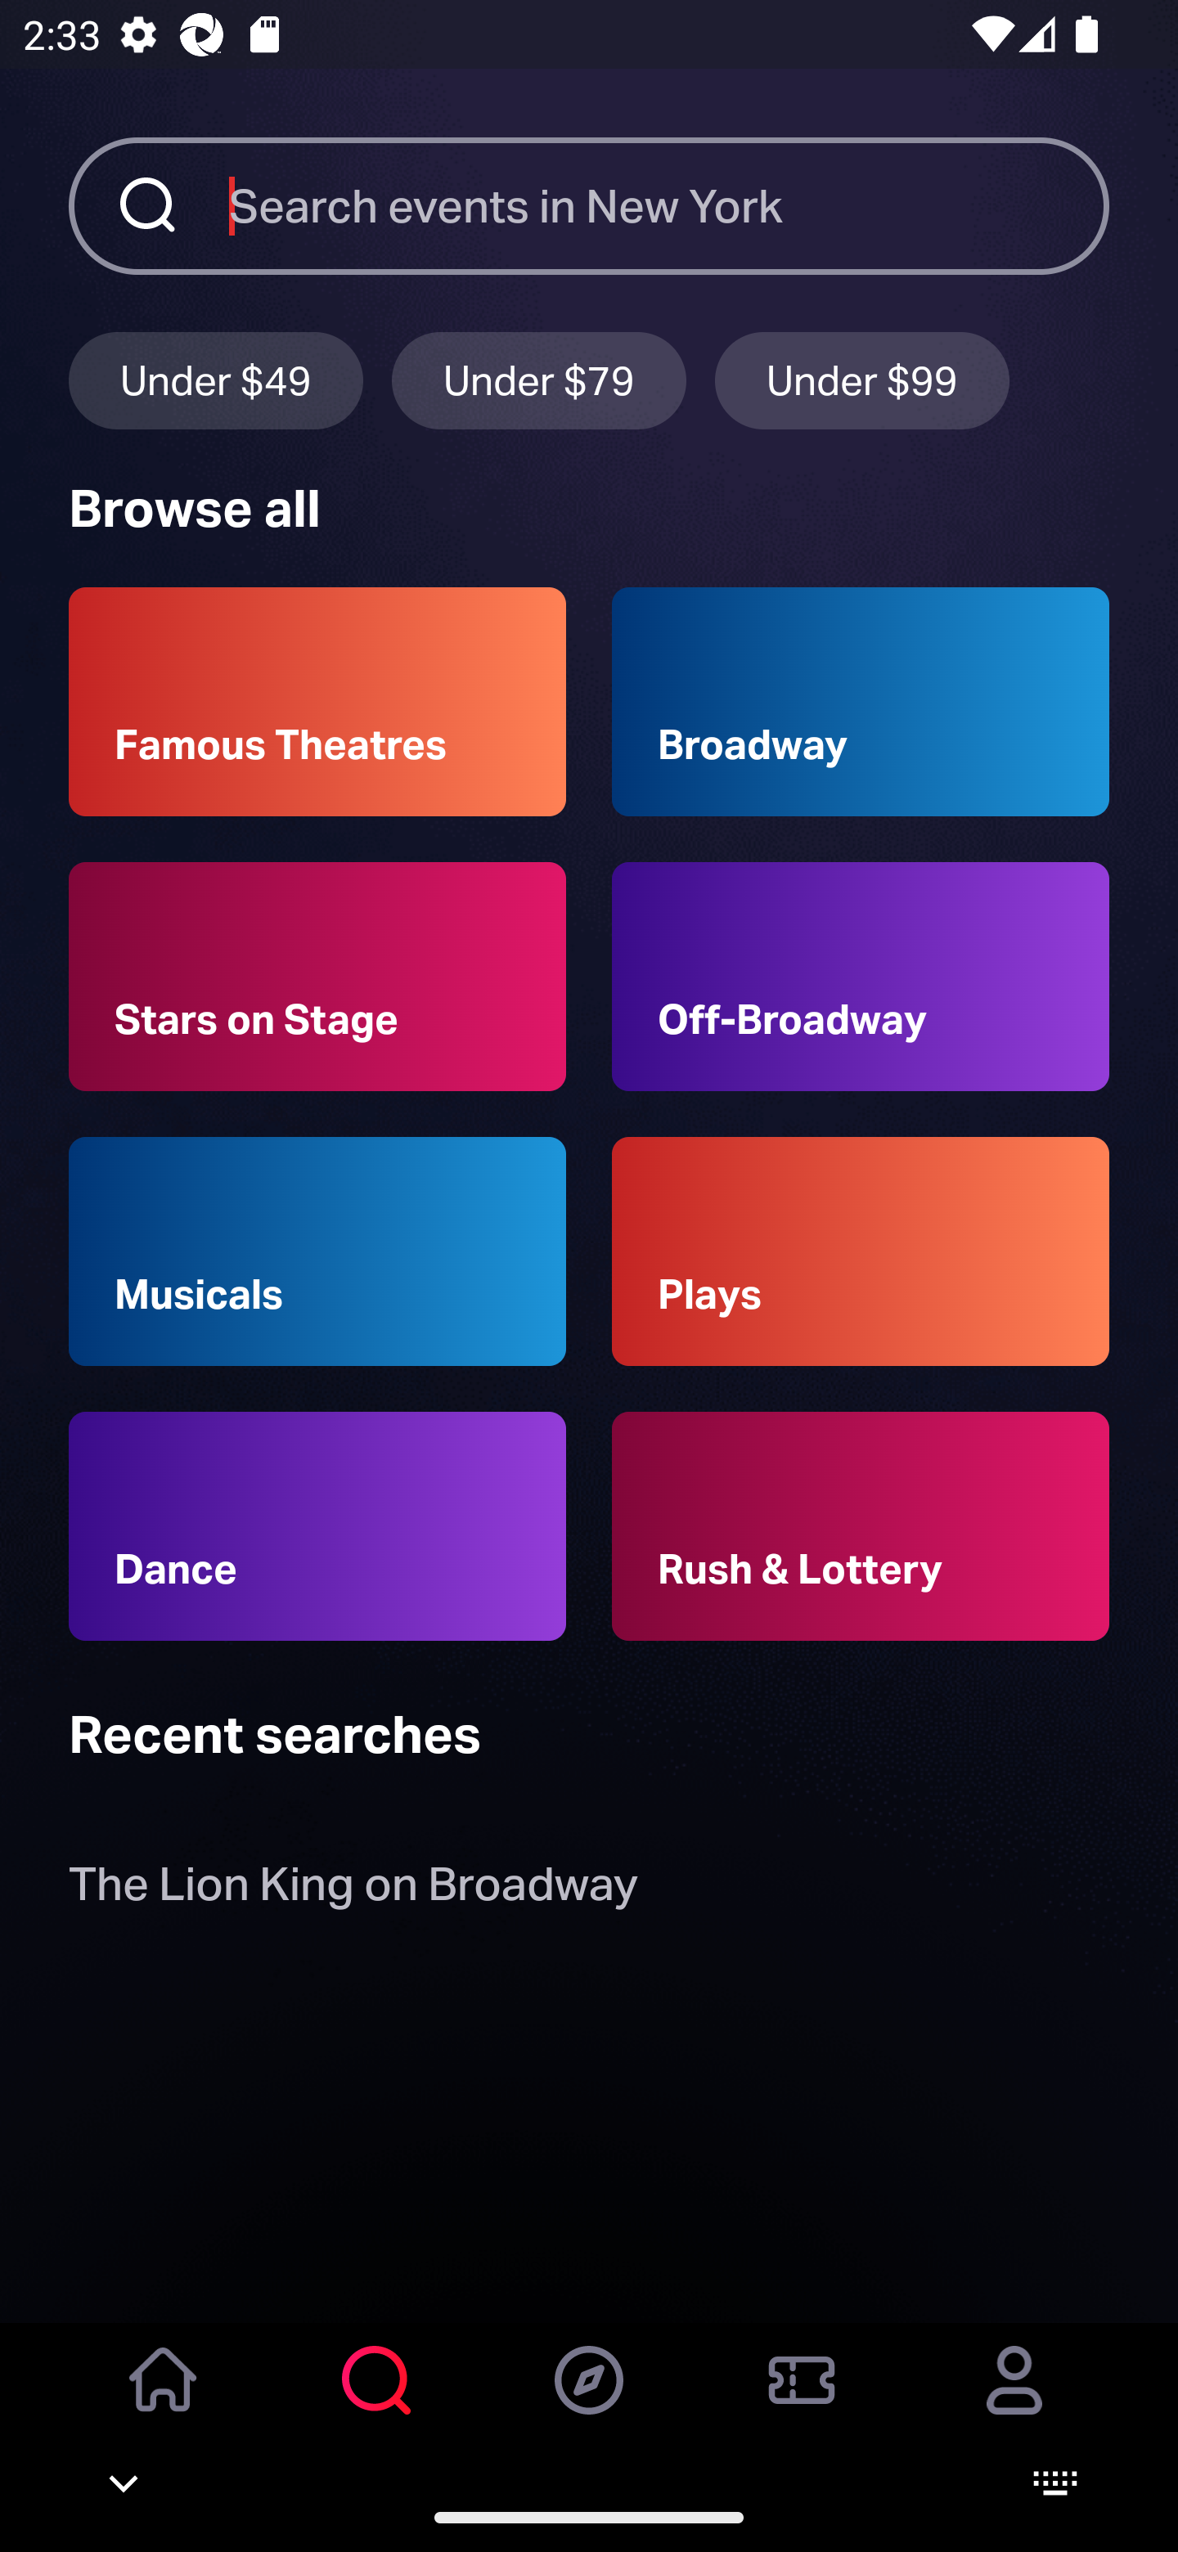 This screenshot has height=2552, width=1178. I want to click on Dance, so click(317, 1526).